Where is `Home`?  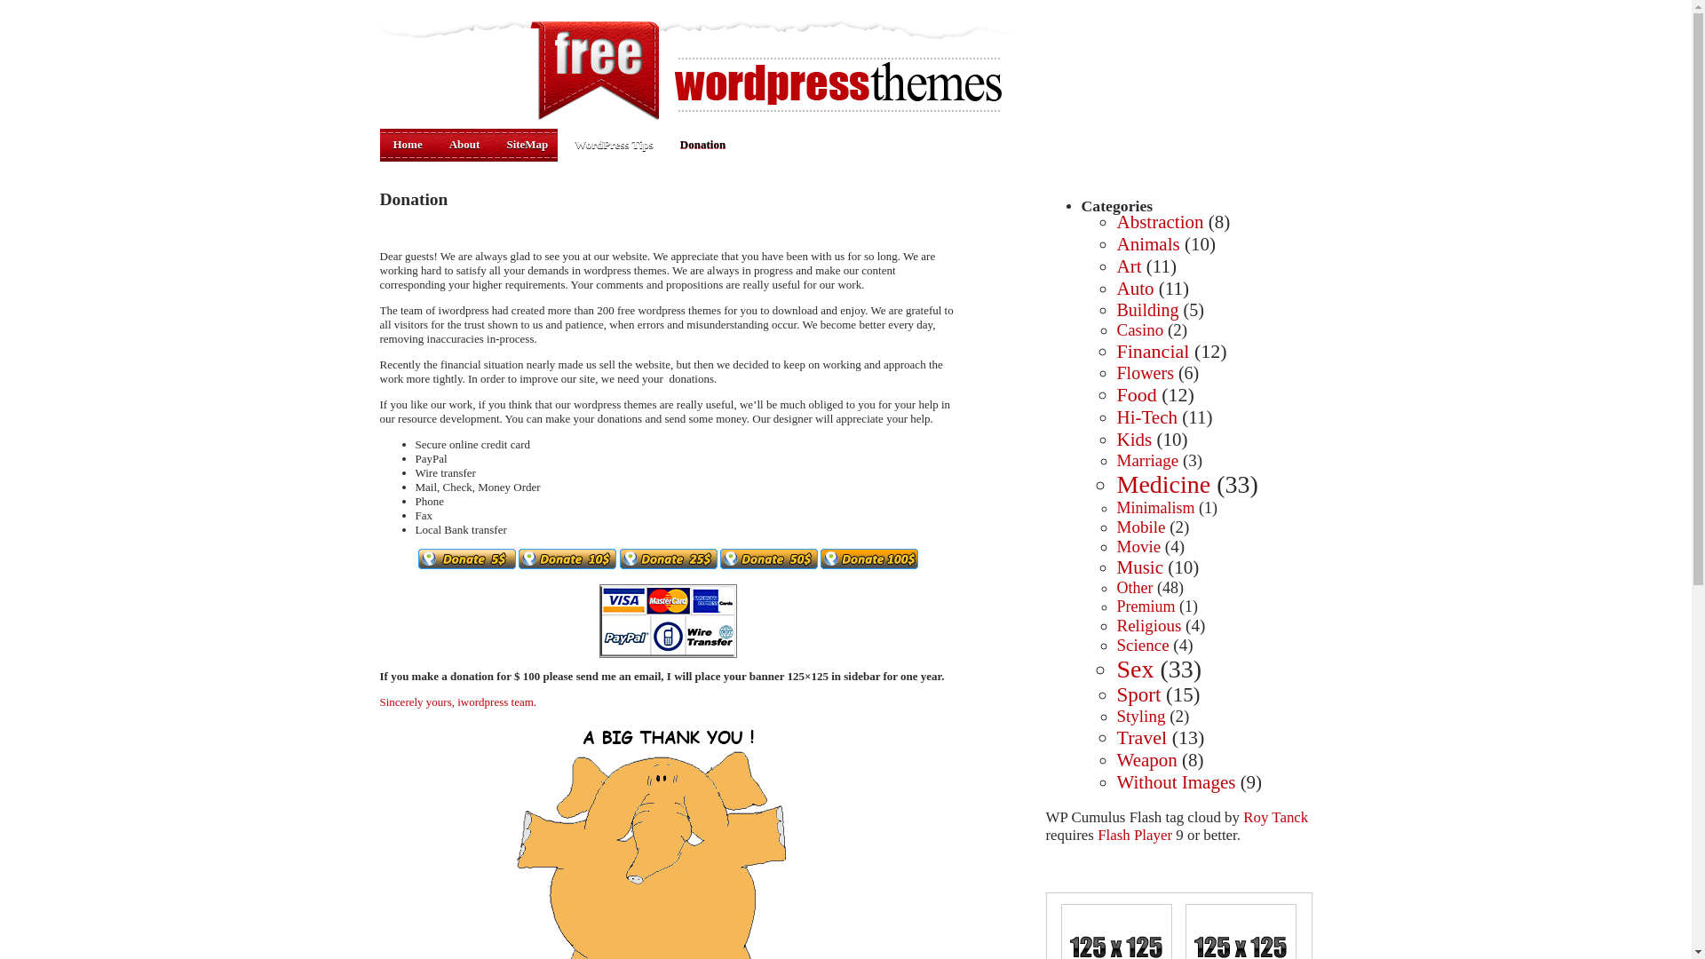
Home is located at coordinates (408, 145).